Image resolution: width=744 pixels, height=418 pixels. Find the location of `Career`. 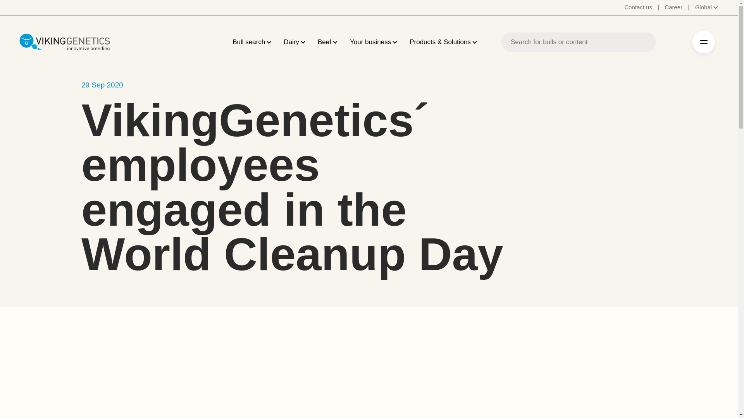

Career is located at coordinates (673, 7).